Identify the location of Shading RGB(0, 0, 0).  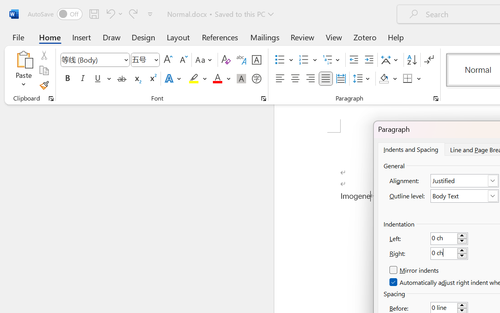
(384, 79).